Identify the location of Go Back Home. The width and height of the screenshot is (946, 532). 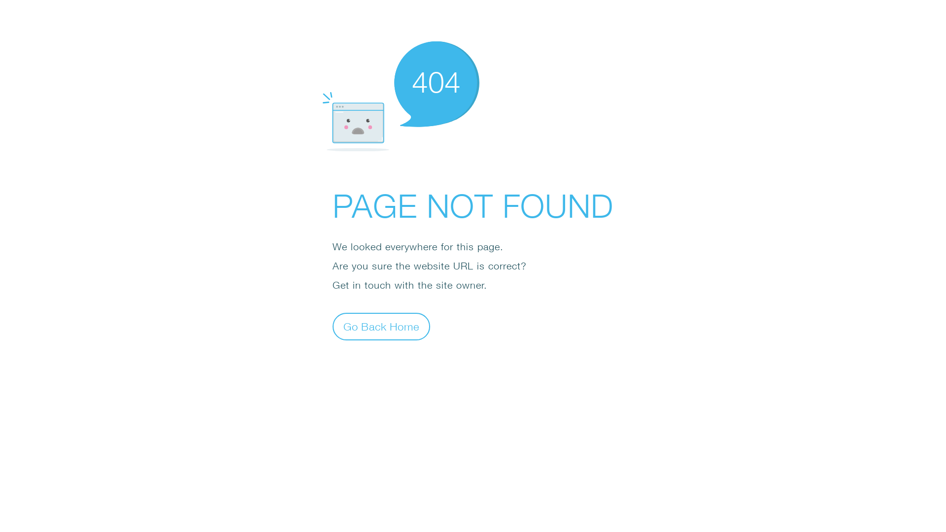
(381, 326).